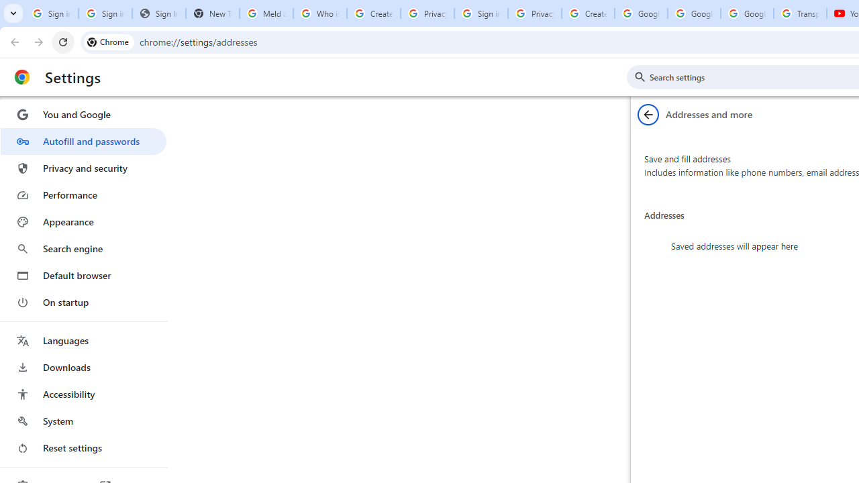  Describe the element at coordinates (83, 368) in the screenshot. I see `Downloads` at that location.